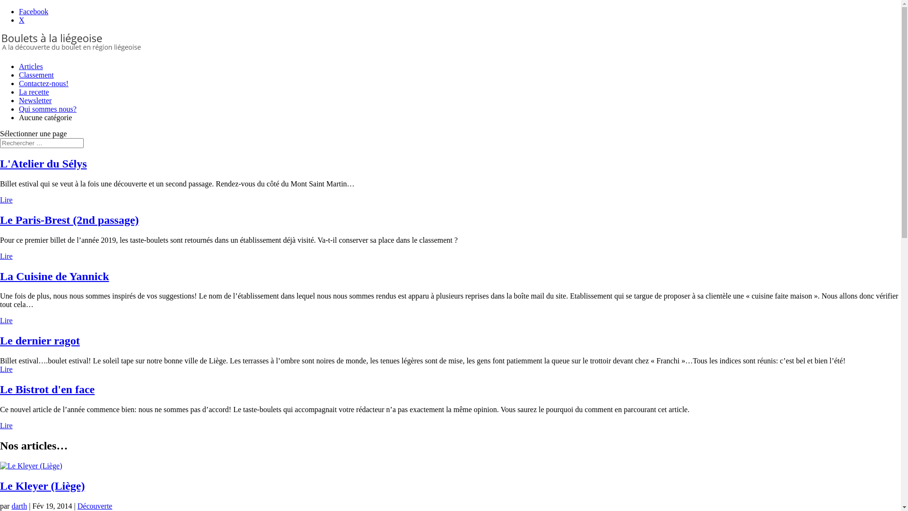  I want to click on Le Bistrot d'en face, so click(47, 389).